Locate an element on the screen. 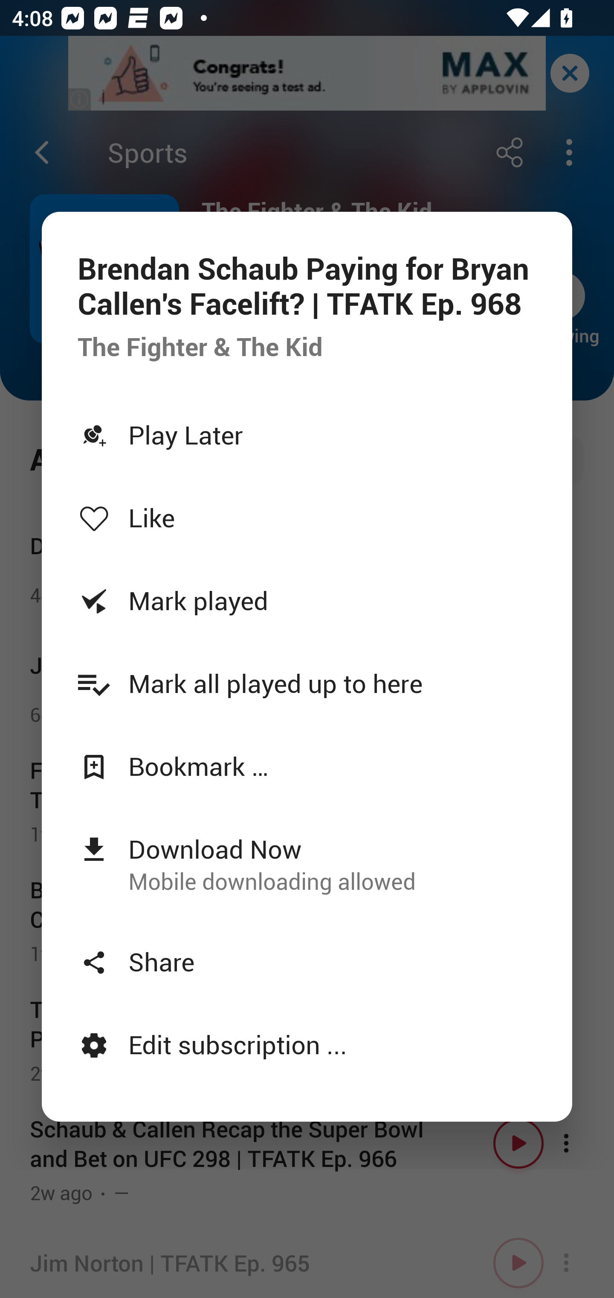 This screenshot has width=614, height=1298. Like is located at coordinates (307, 517).